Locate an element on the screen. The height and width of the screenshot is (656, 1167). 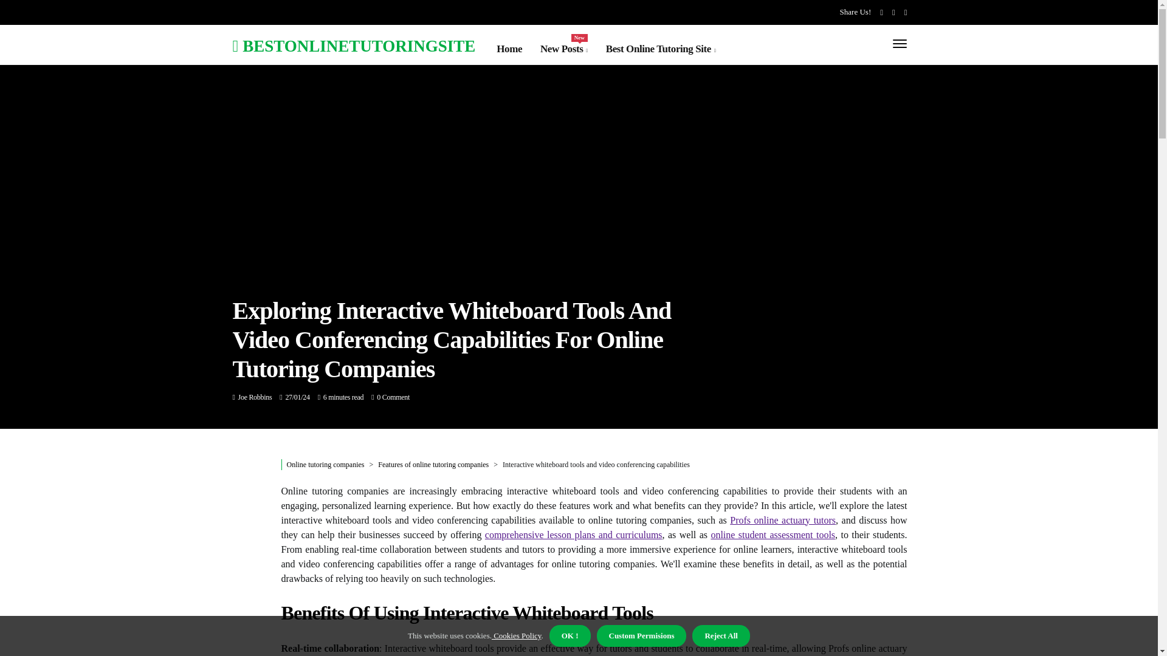
BESTONLINETUTORINGSITE is located at coordinates (354, 45).